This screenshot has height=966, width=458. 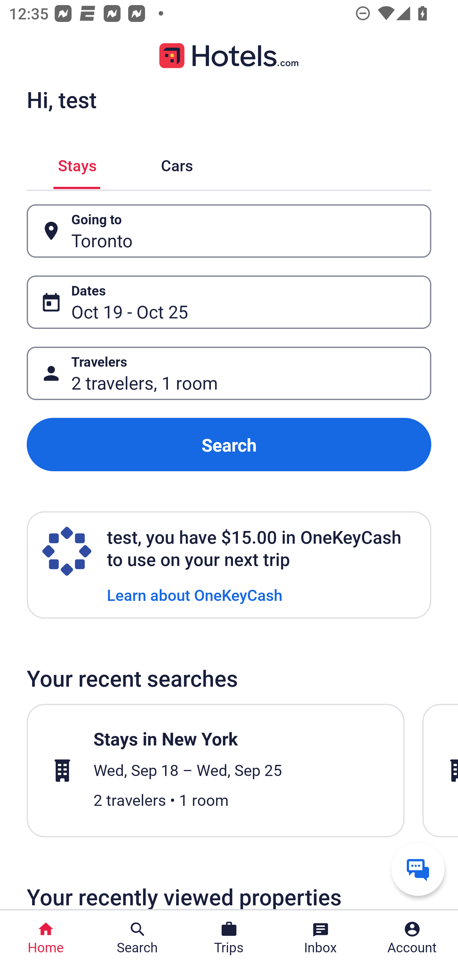 I want to click on Going to Button Toronto, so click(x=229, y=231).